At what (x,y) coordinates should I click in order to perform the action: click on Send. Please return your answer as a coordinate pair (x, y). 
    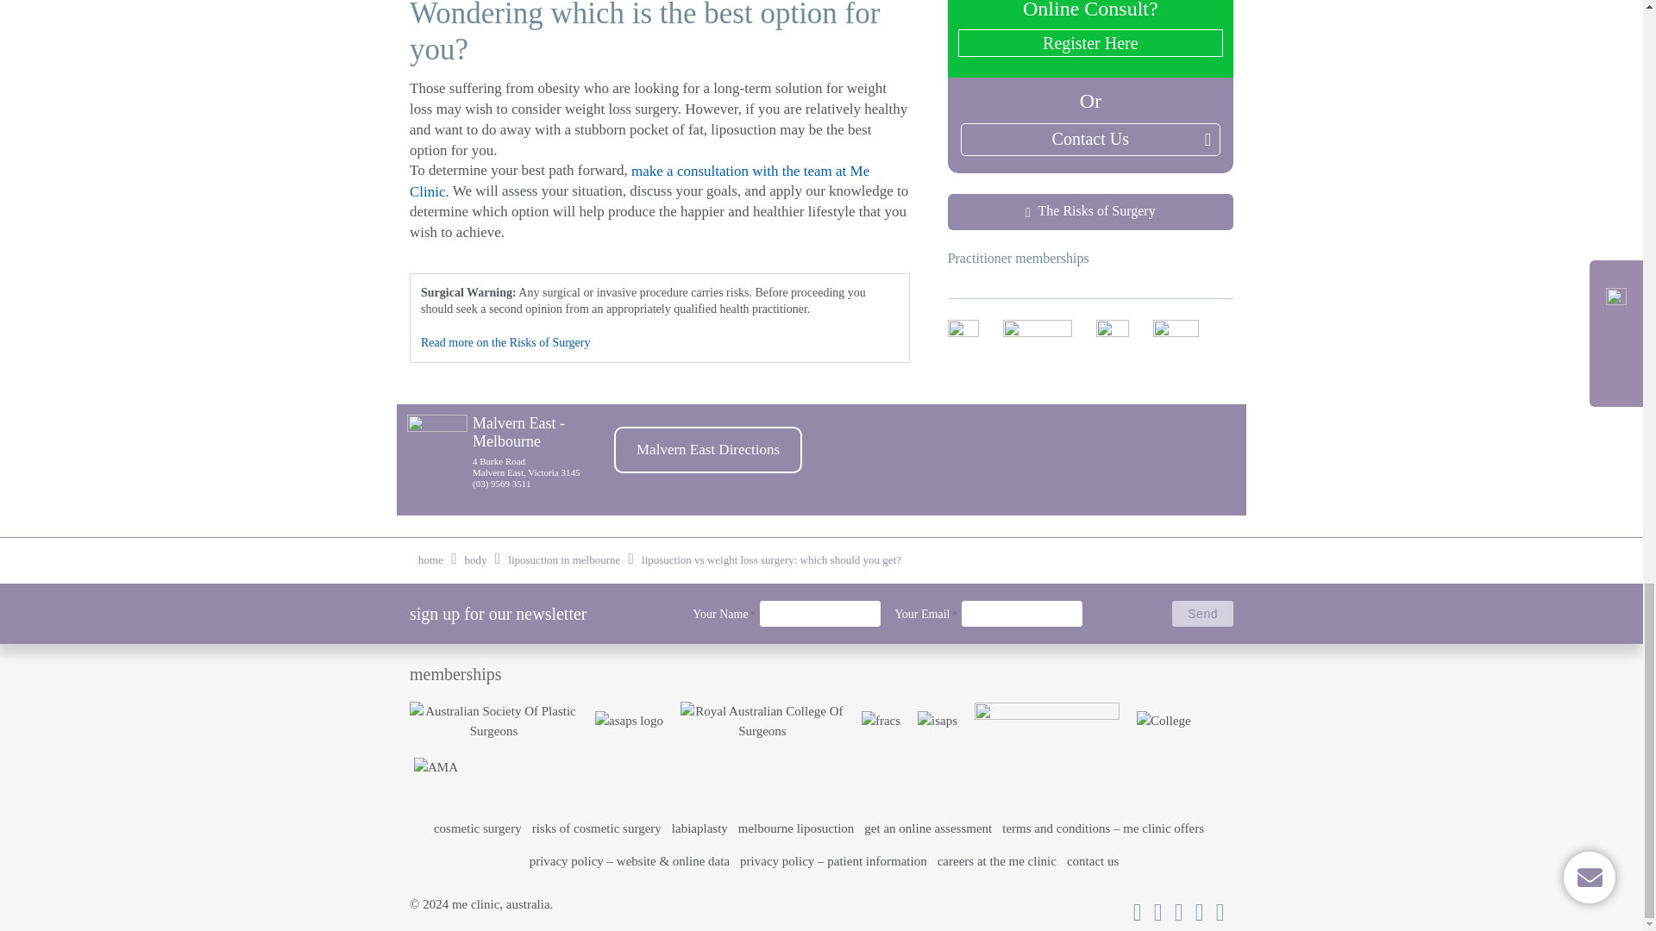
    Looking at the image, I should click on (1202, 613).